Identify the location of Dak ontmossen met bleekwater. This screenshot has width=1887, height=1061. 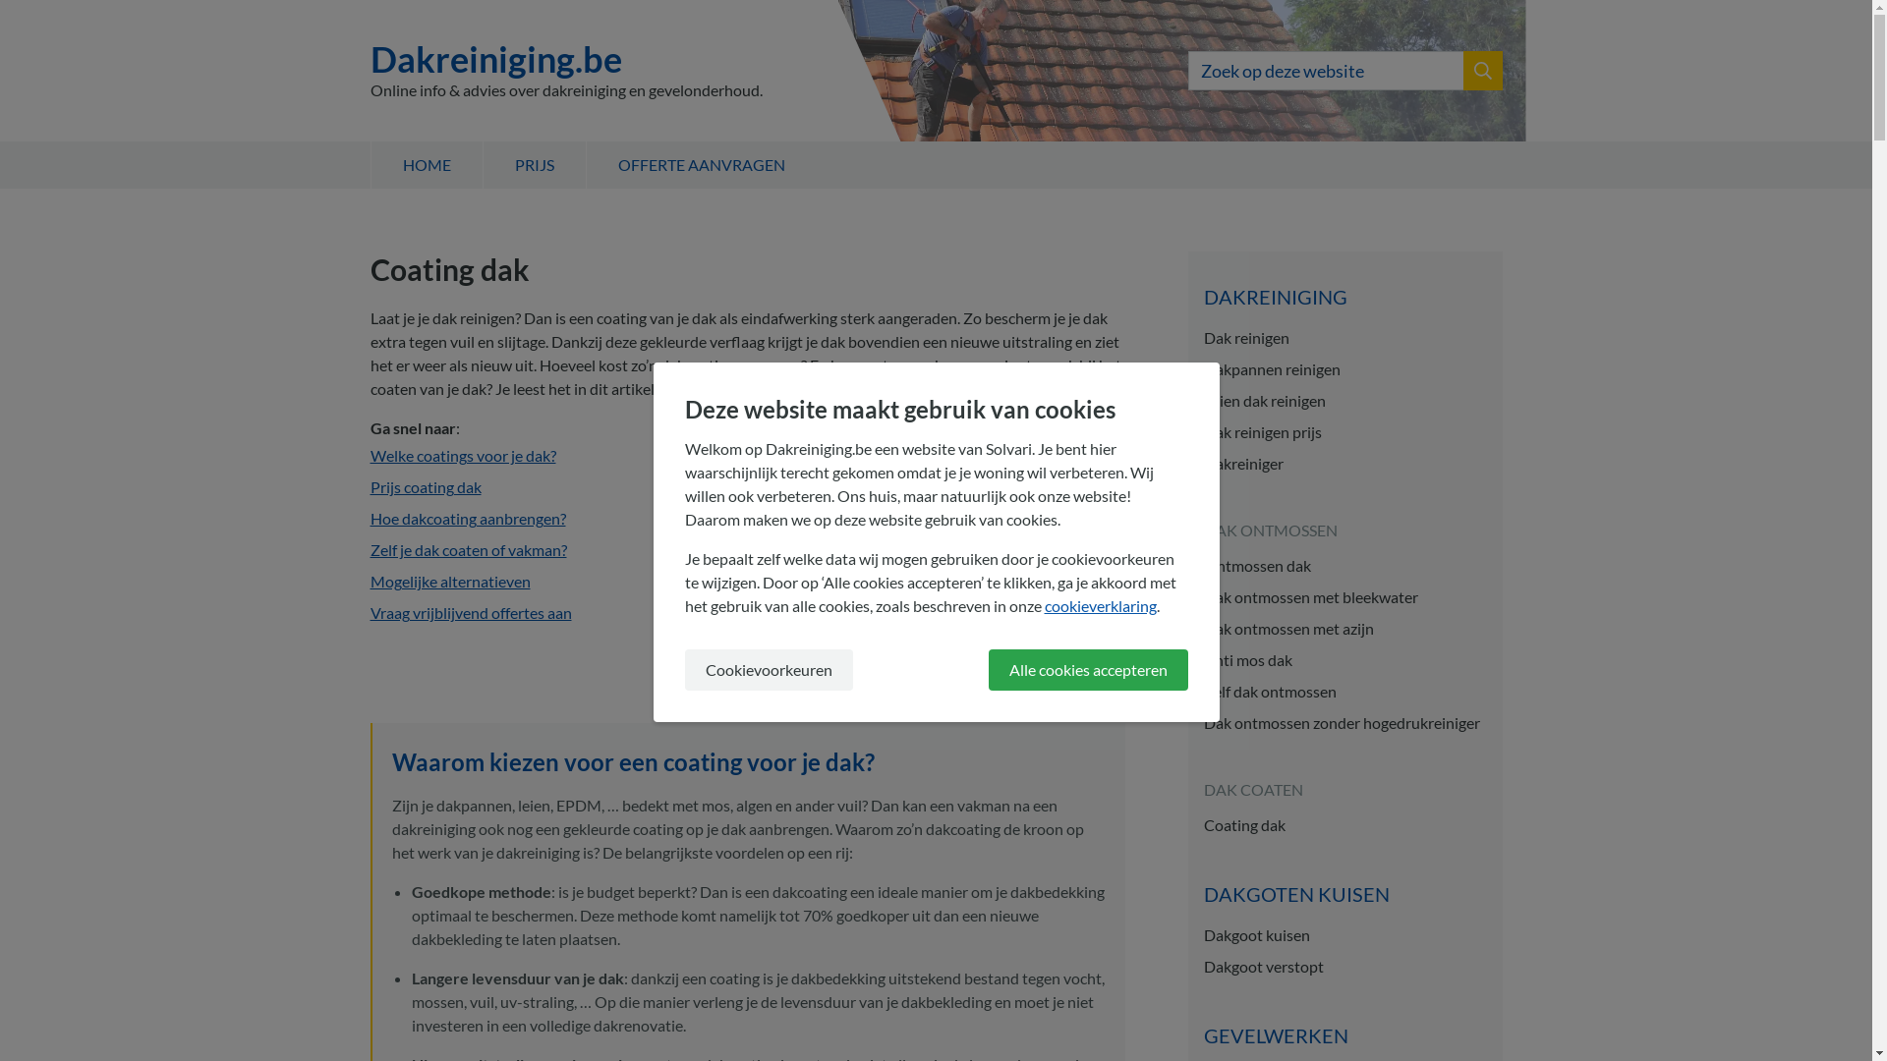
(1344, 597).